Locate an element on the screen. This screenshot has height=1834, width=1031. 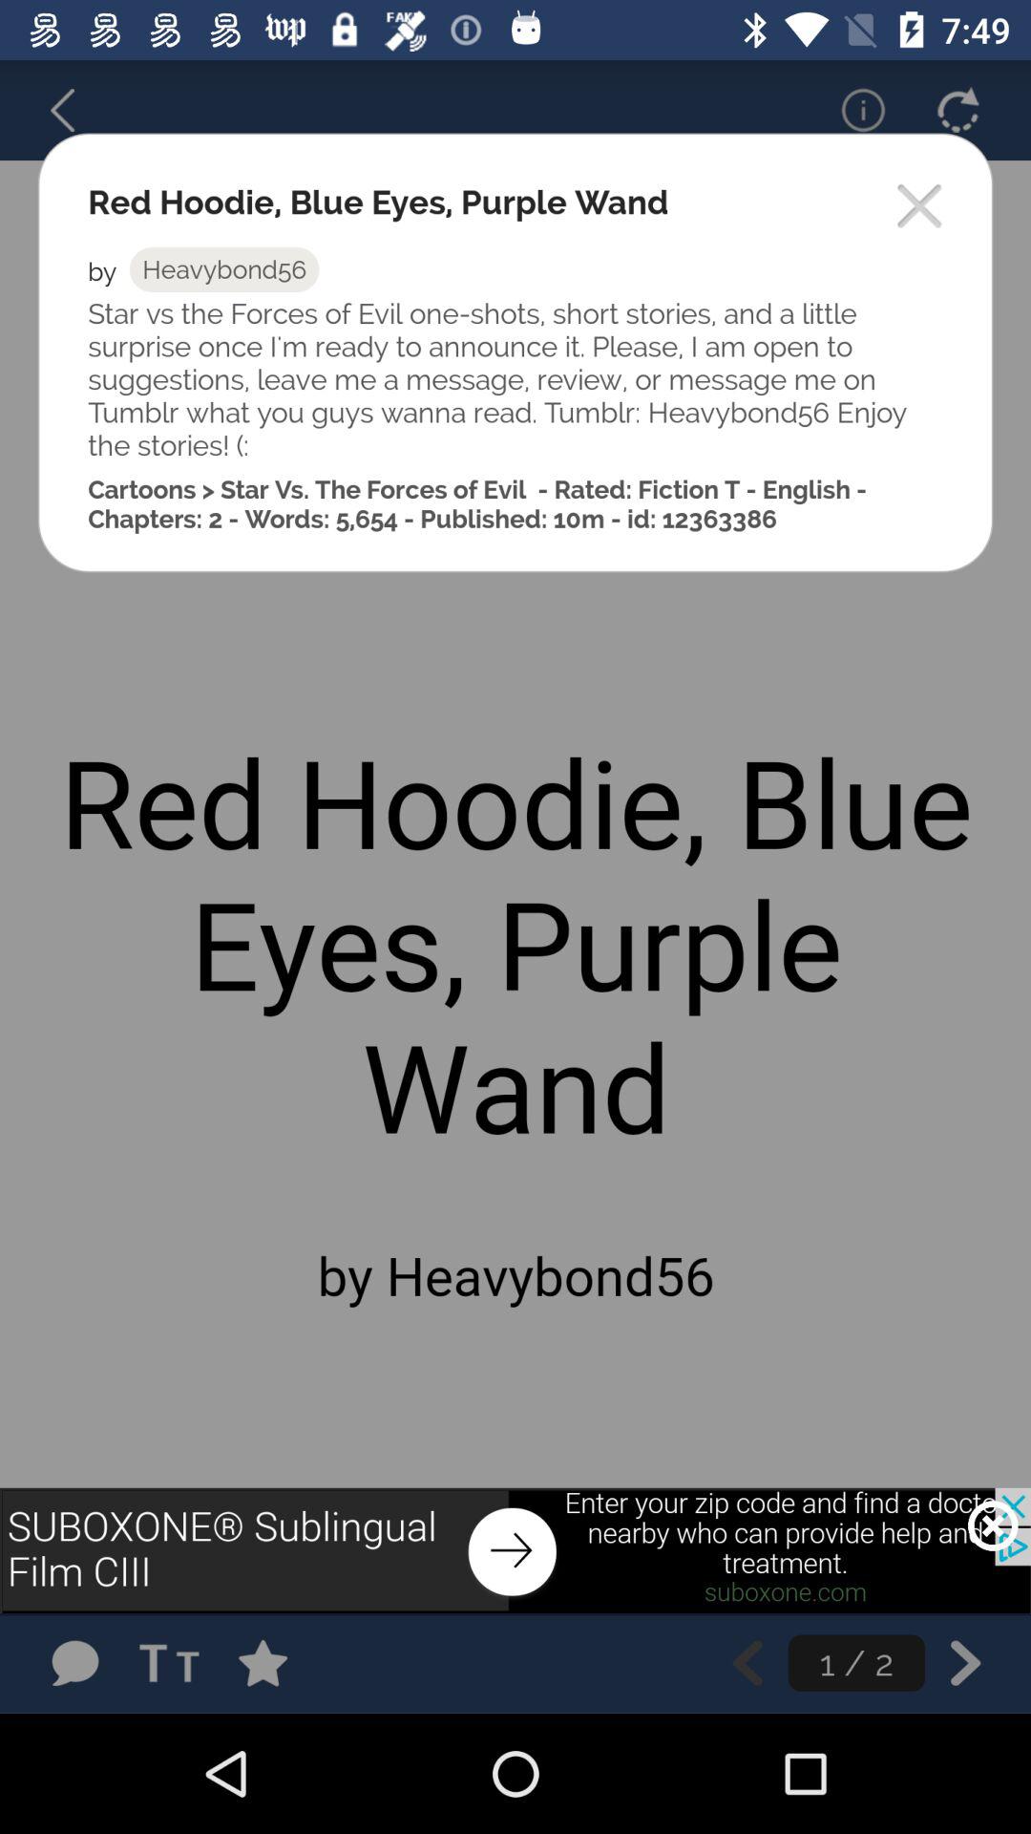
enter text is located at coordinates (176, 1663).